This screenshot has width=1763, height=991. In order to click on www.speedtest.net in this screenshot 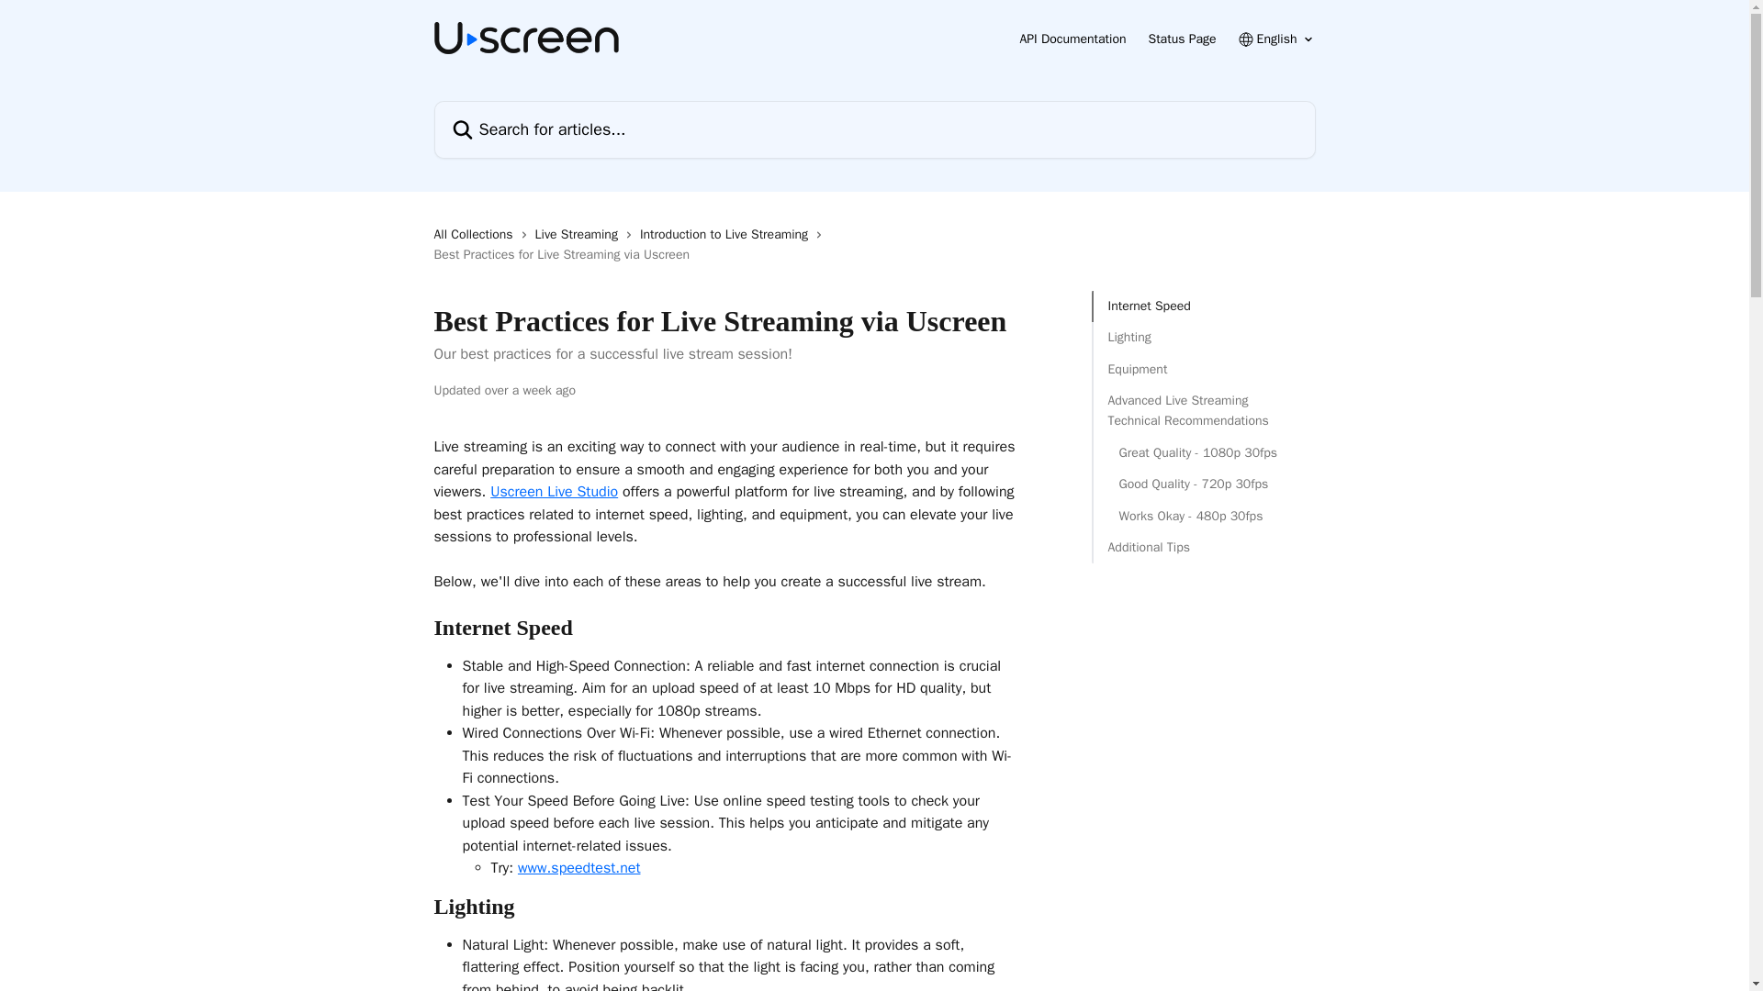, I will do `click(579, 868)`.